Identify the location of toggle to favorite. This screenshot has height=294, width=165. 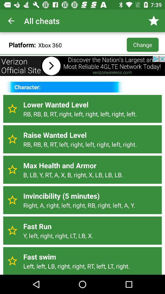
(12, 139).